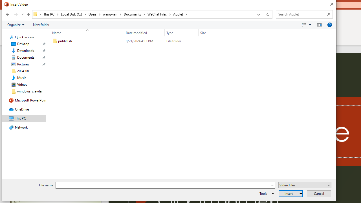  What do you see at coordinates (163, 186) in the screenshot?
I see `File name:` at bounding box center [163, 186].